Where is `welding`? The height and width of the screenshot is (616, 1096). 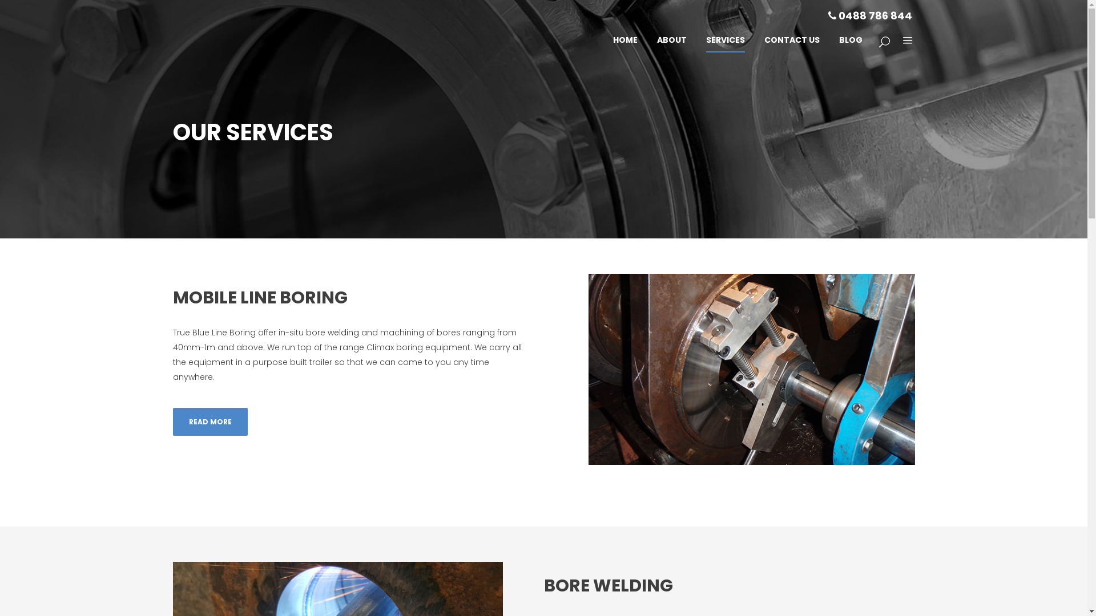 welding is located at coordinates (344, 333).